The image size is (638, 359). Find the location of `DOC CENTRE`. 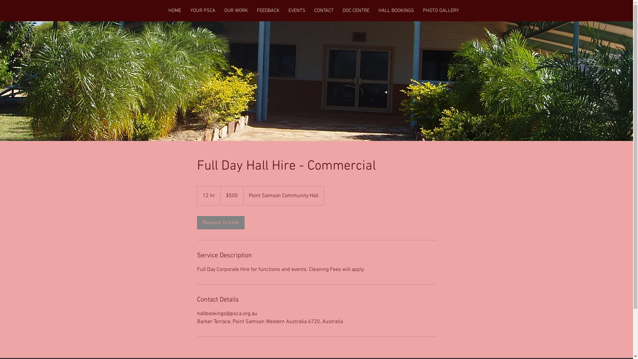

DOC CENTRE is located at coordinates (356, 11).